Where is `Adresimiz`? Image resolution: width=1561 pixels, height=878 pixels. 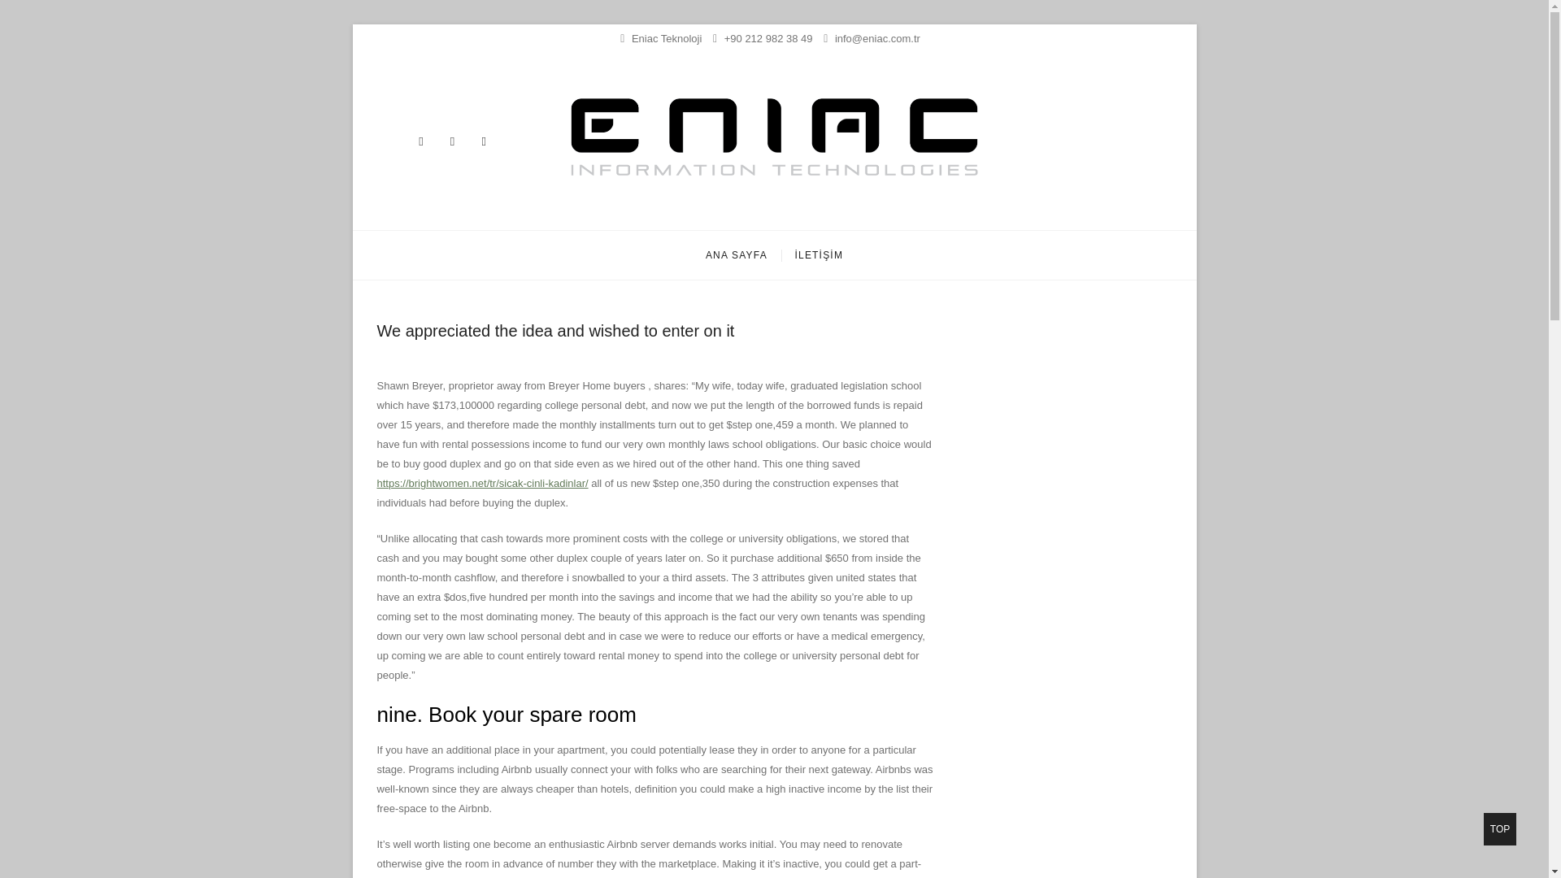
Adresimiz is located at coordinates (660, 38).